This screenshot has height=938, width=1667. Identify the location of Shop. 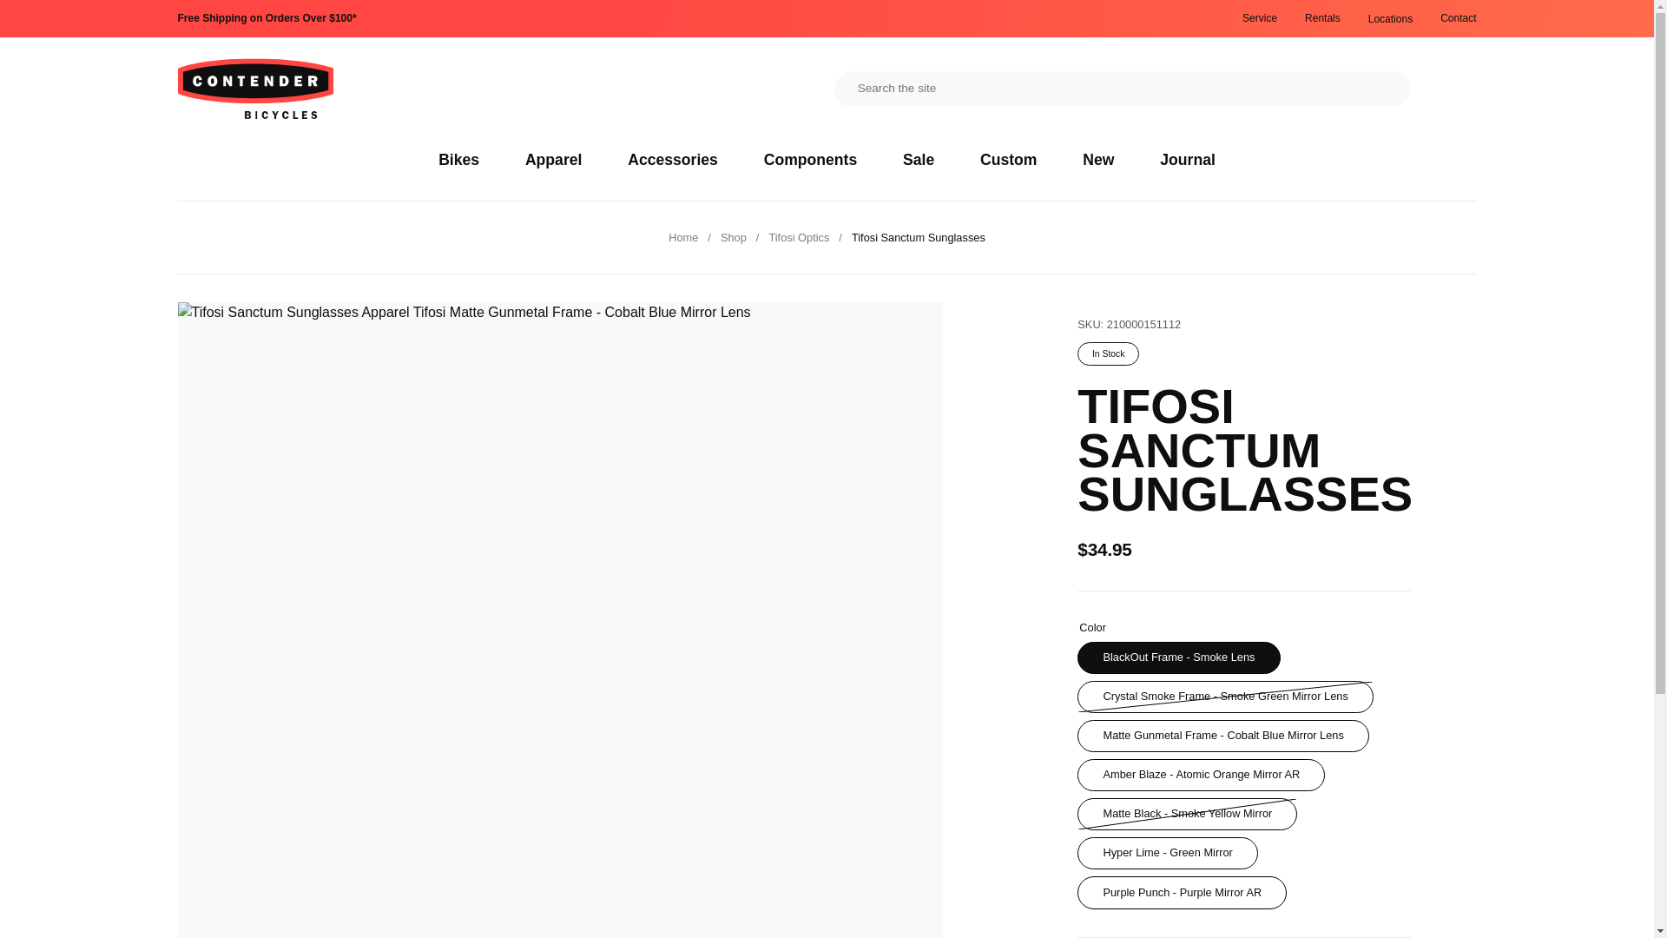
(733, 236).